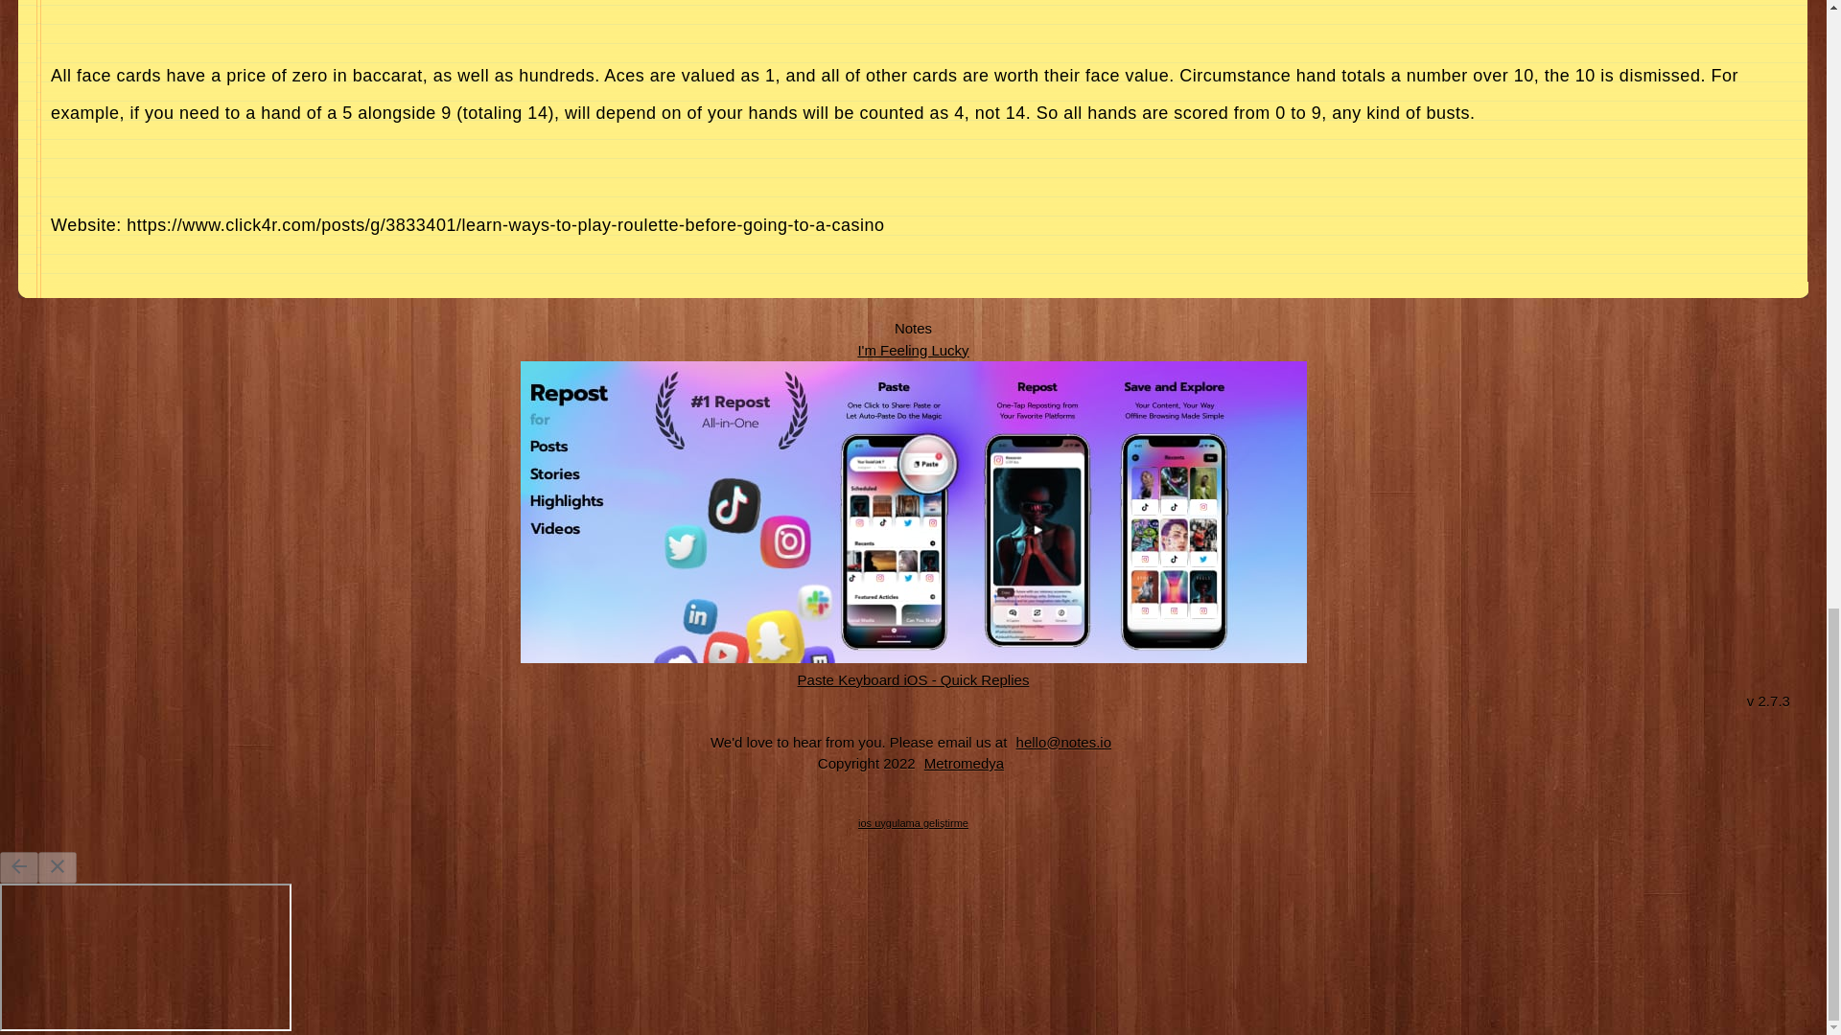 This screenshot has width=1841, height=1035. What do you see at coordinates (913, 349) in the screenshot?
I see `I'm Feeling Lucky` at bounding box center [913, 349].